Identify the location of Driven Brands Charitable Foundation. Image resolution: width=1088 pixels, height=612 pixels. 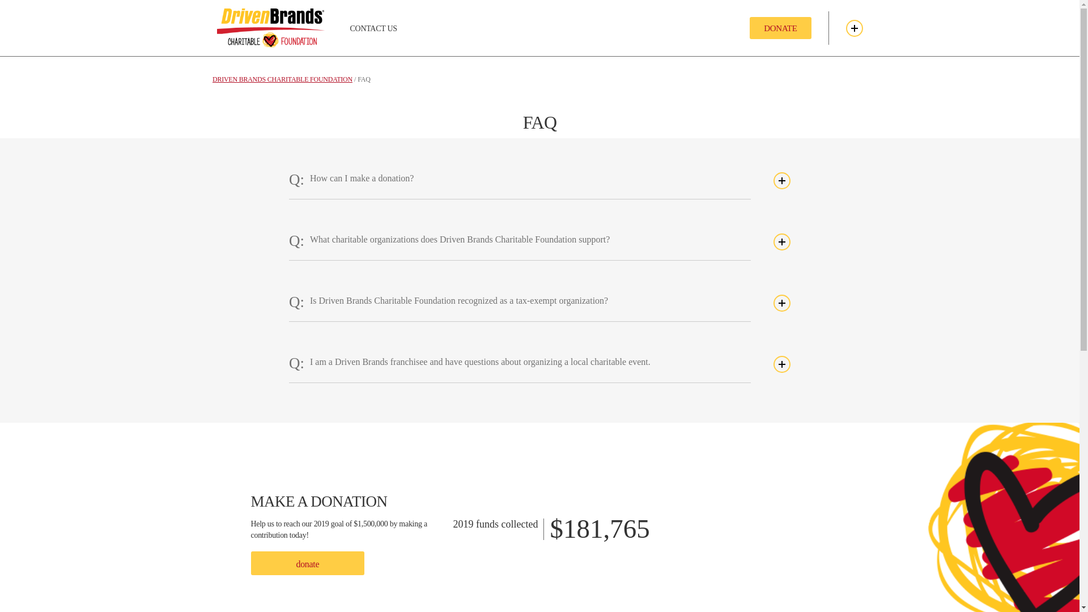
(282, 79).